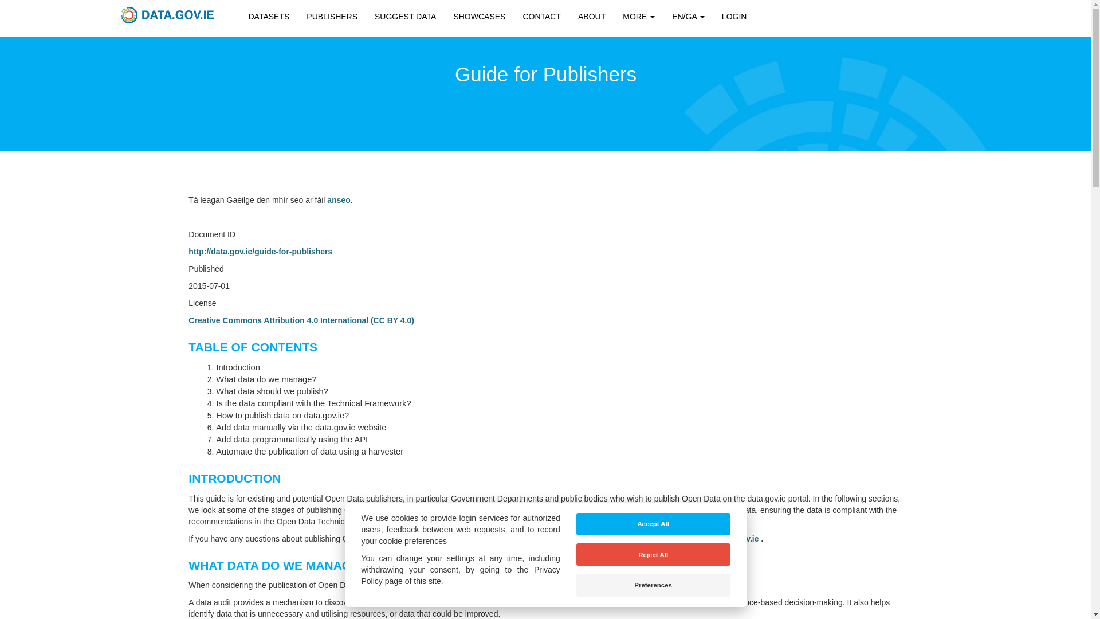 The width and height of the screenshot is (1100, 619). What do you see at coordinates (479, 17) in the screenshot?
I see `SHOWCASES` at bounding box center [479, 17].